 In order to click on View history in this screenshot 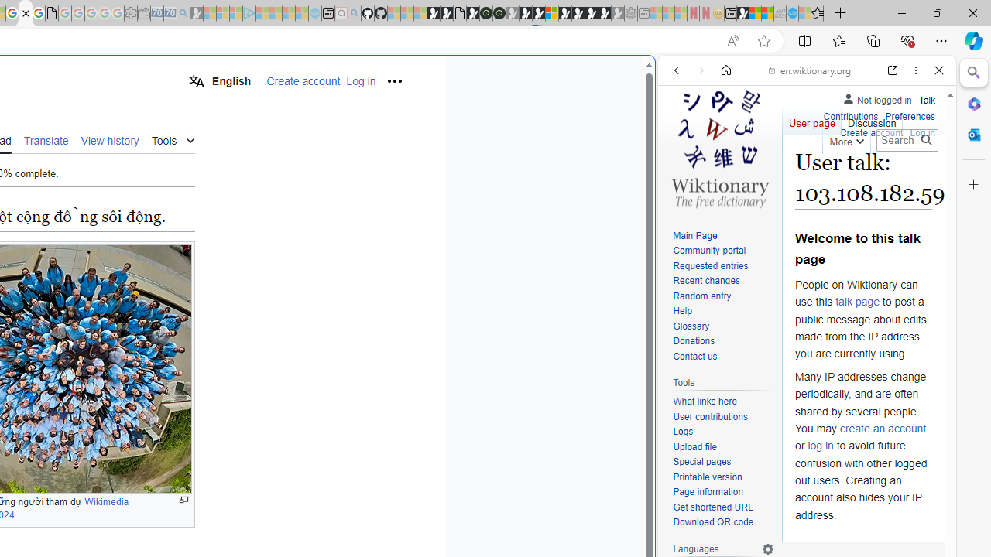, I will do `click(110, 140)`.